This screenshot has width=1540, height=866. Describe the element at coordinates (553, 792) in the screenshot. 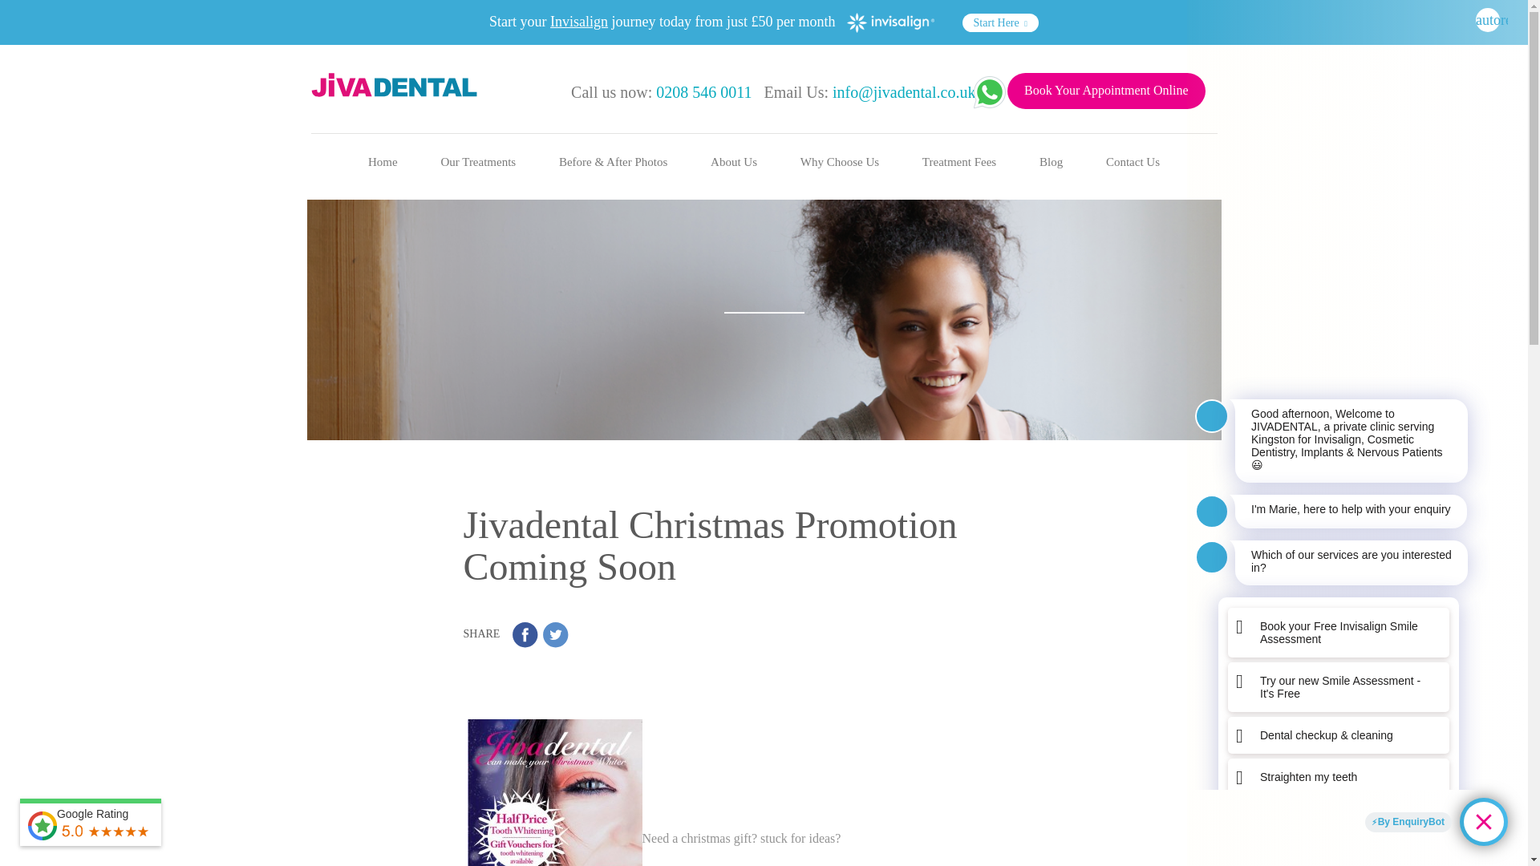

I see `jivadental-christmas` at that location.